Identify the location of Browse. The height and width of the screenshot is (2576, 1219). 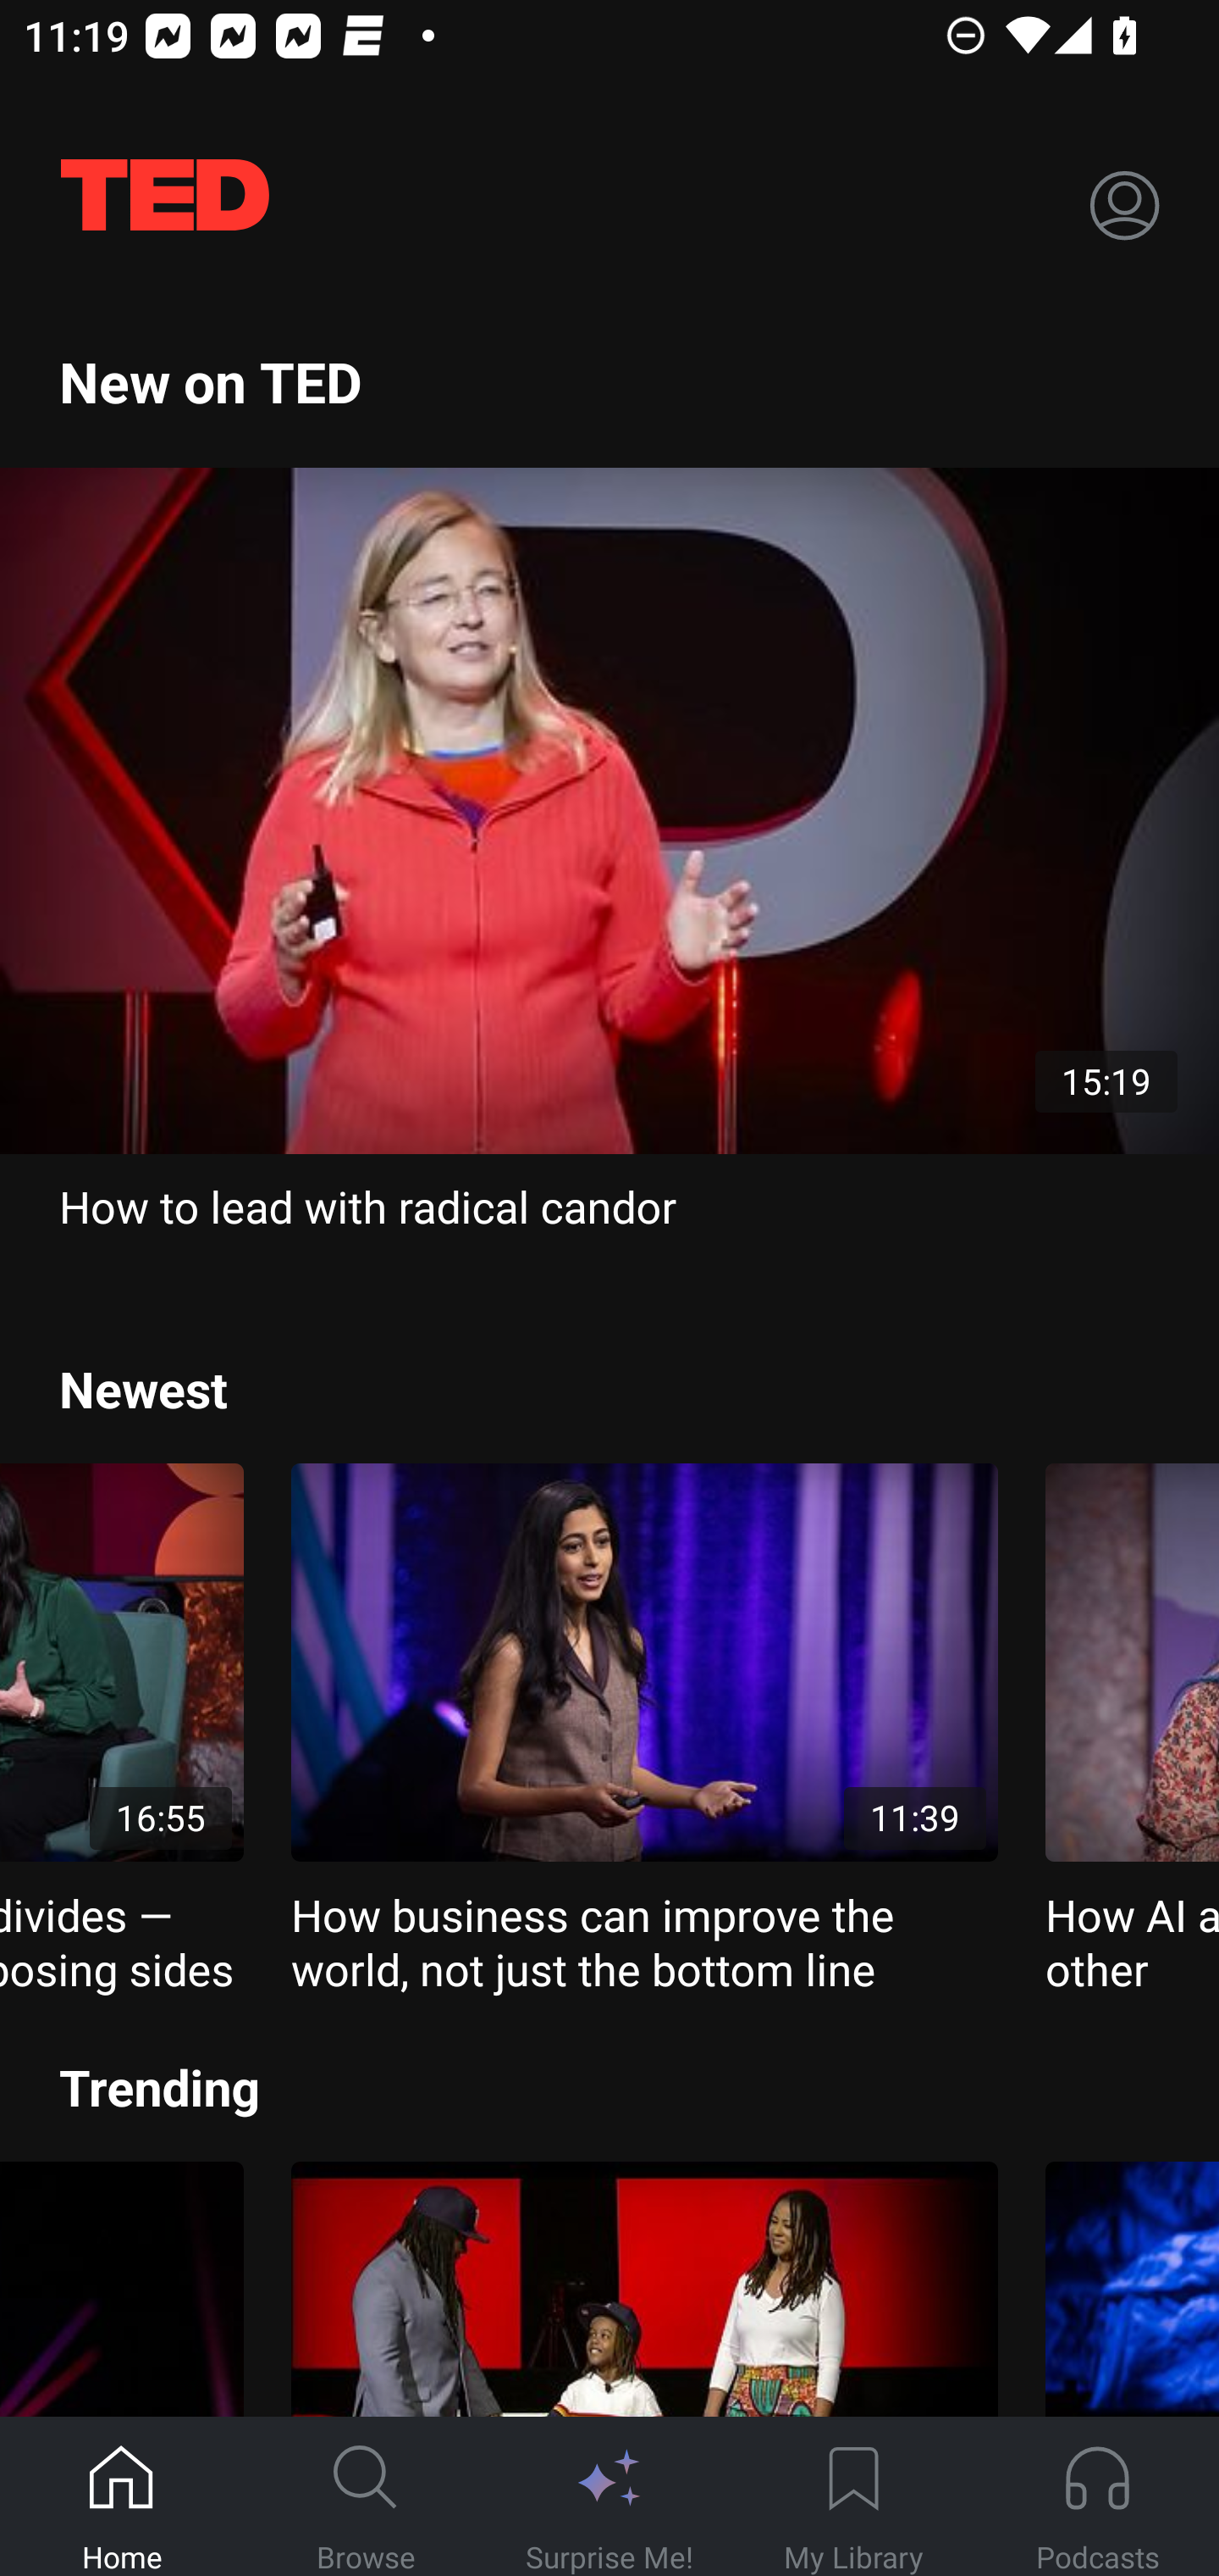
(366, 2497).